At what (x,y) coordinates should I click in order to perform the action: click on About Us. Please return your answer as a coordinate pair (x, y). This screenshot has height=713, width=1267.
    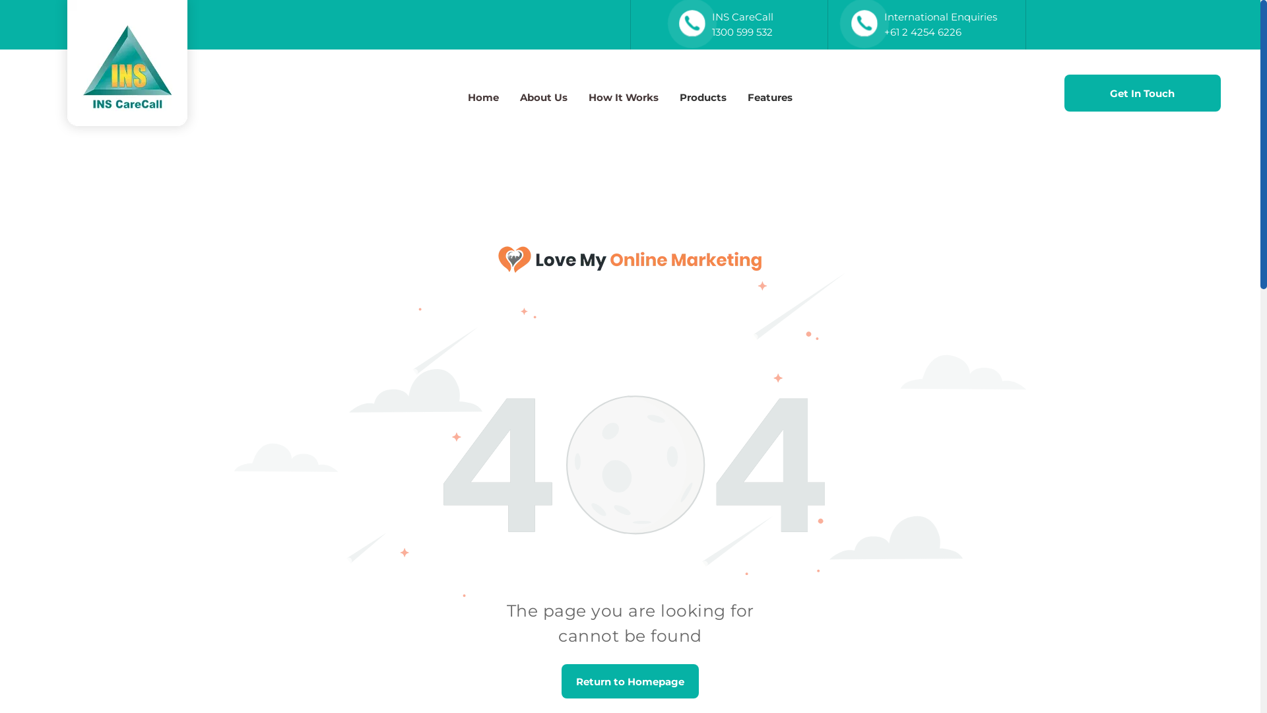
    Looking at the image, I should click on (544, 98).